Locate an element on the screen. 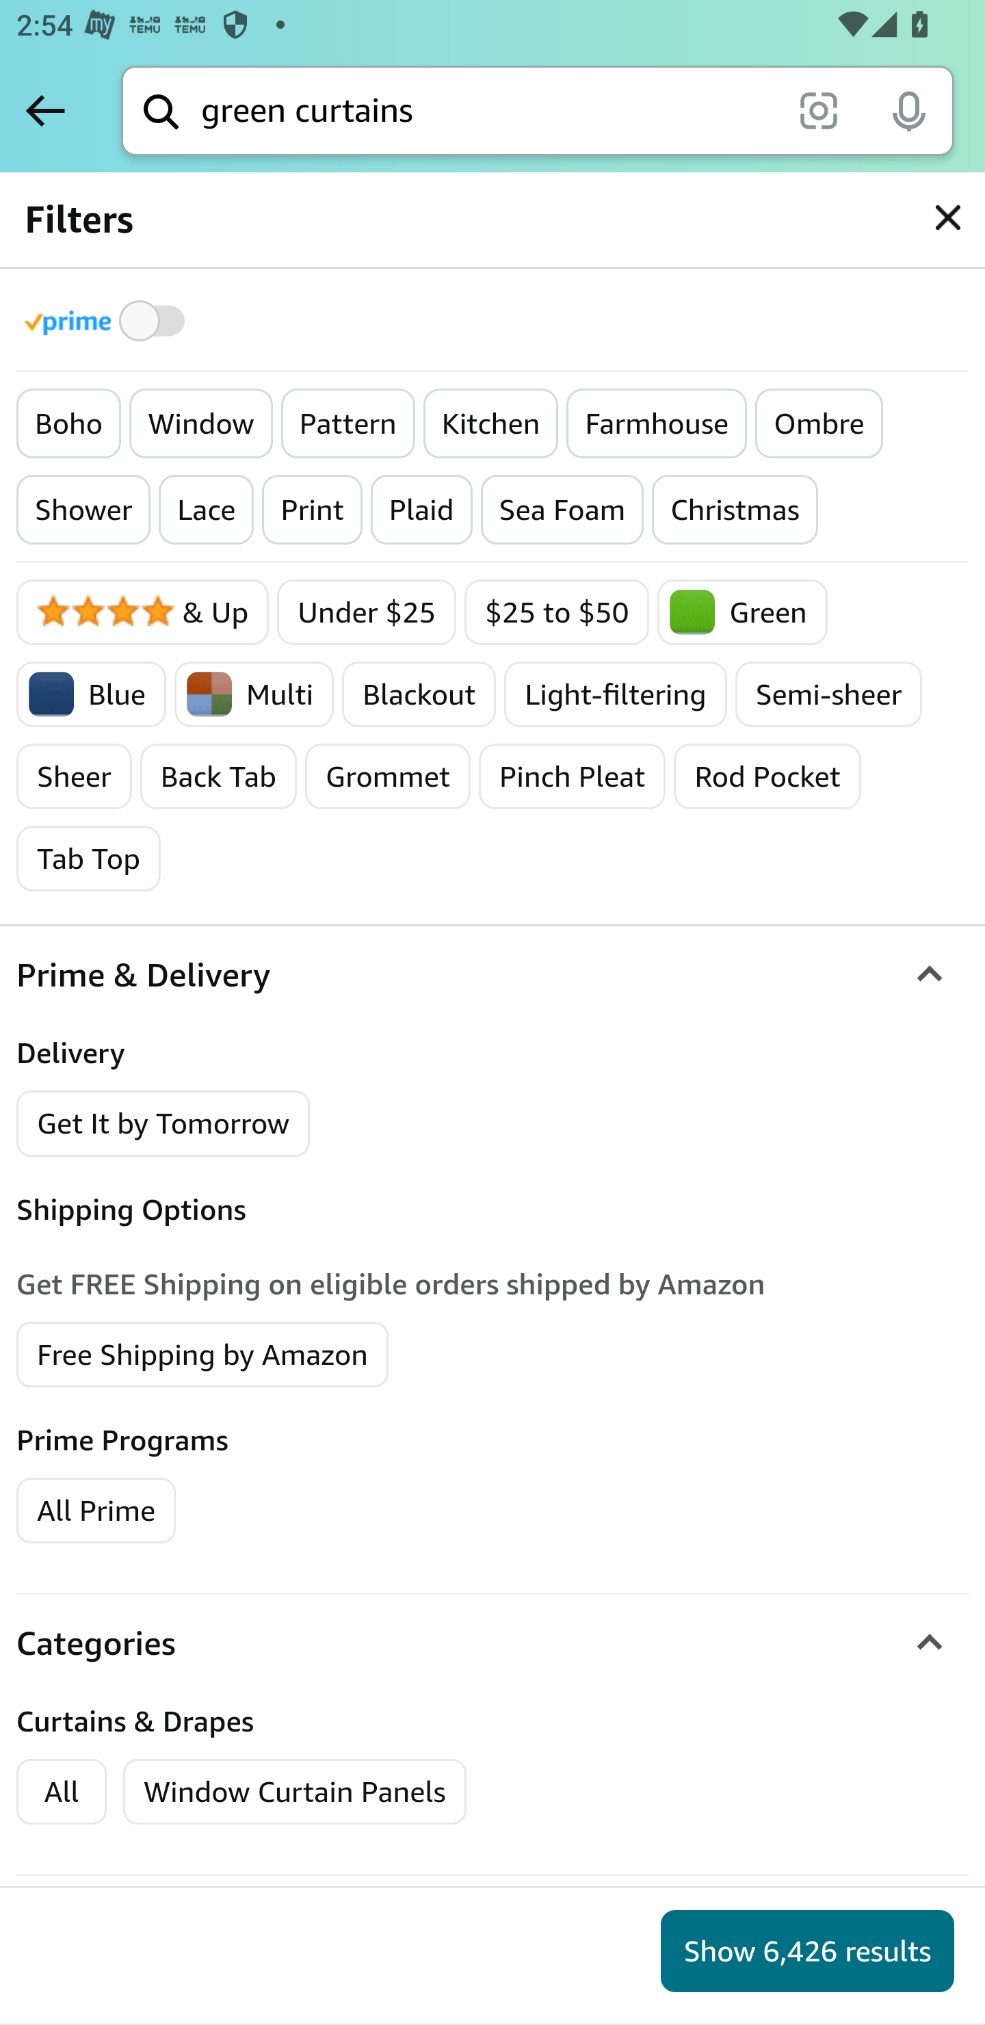 The image size is (985, 2025). Rod Pocket is located at coordinates (767, 776).